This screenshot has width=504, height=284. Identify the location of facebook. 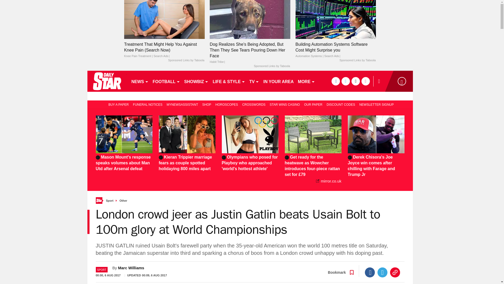
(335, 81).